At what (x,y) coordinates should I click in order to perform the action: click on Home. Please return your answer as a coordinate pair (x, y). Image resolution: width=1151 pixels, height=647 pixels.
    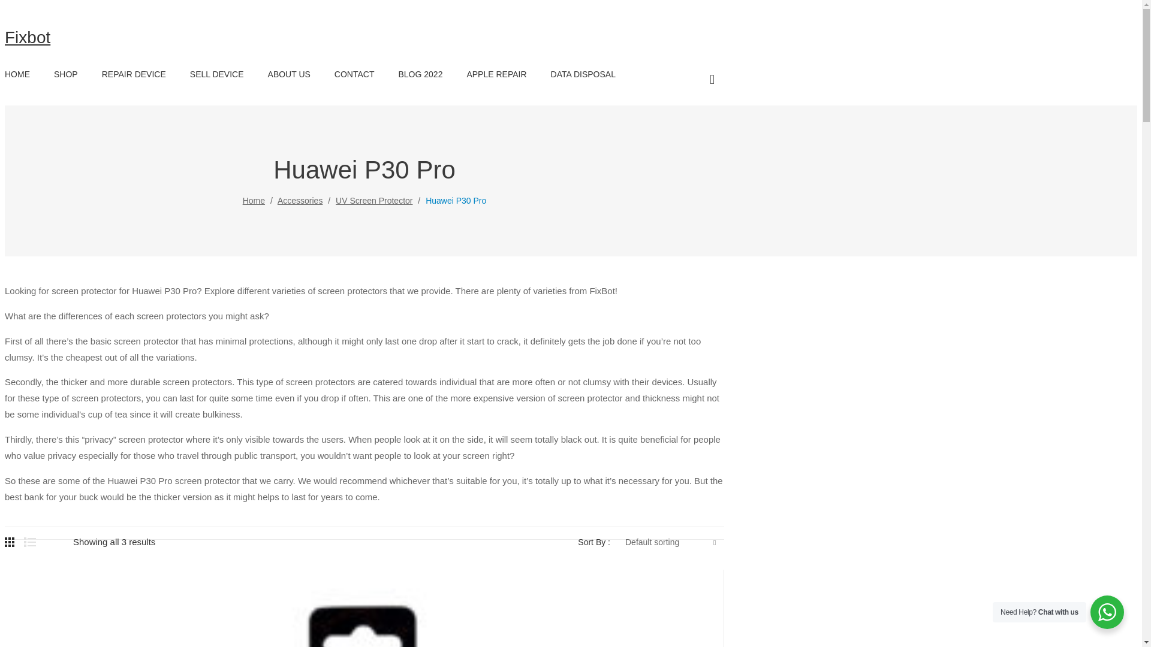
    Looking at the image, I should click on (254, 201).